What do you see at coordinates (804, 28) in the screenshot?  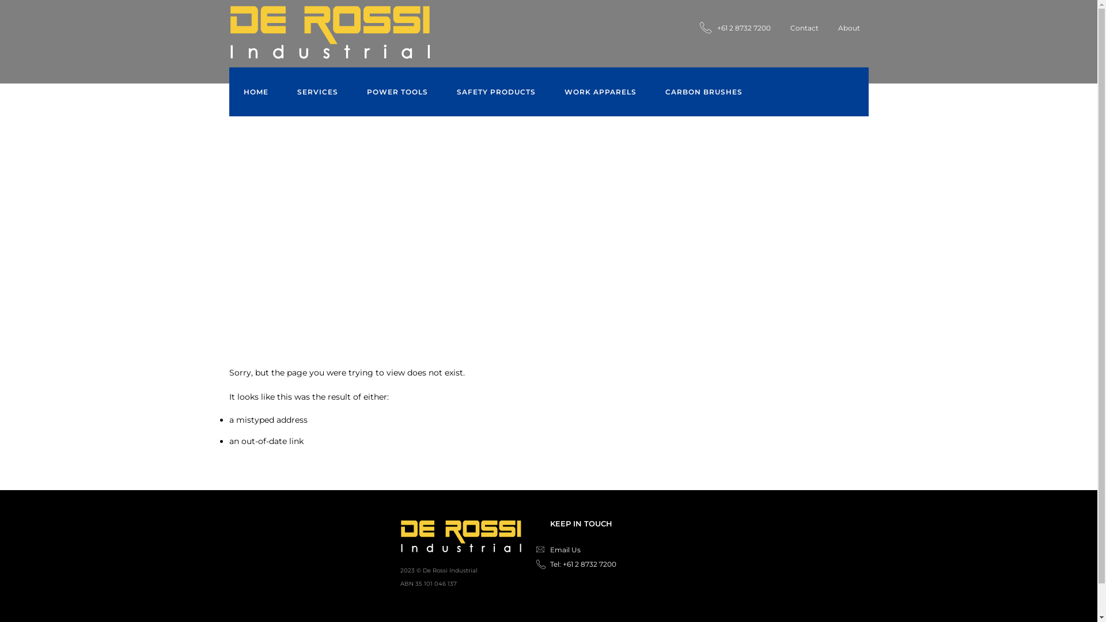 I see `Contact` at bounding box center [804, 28].